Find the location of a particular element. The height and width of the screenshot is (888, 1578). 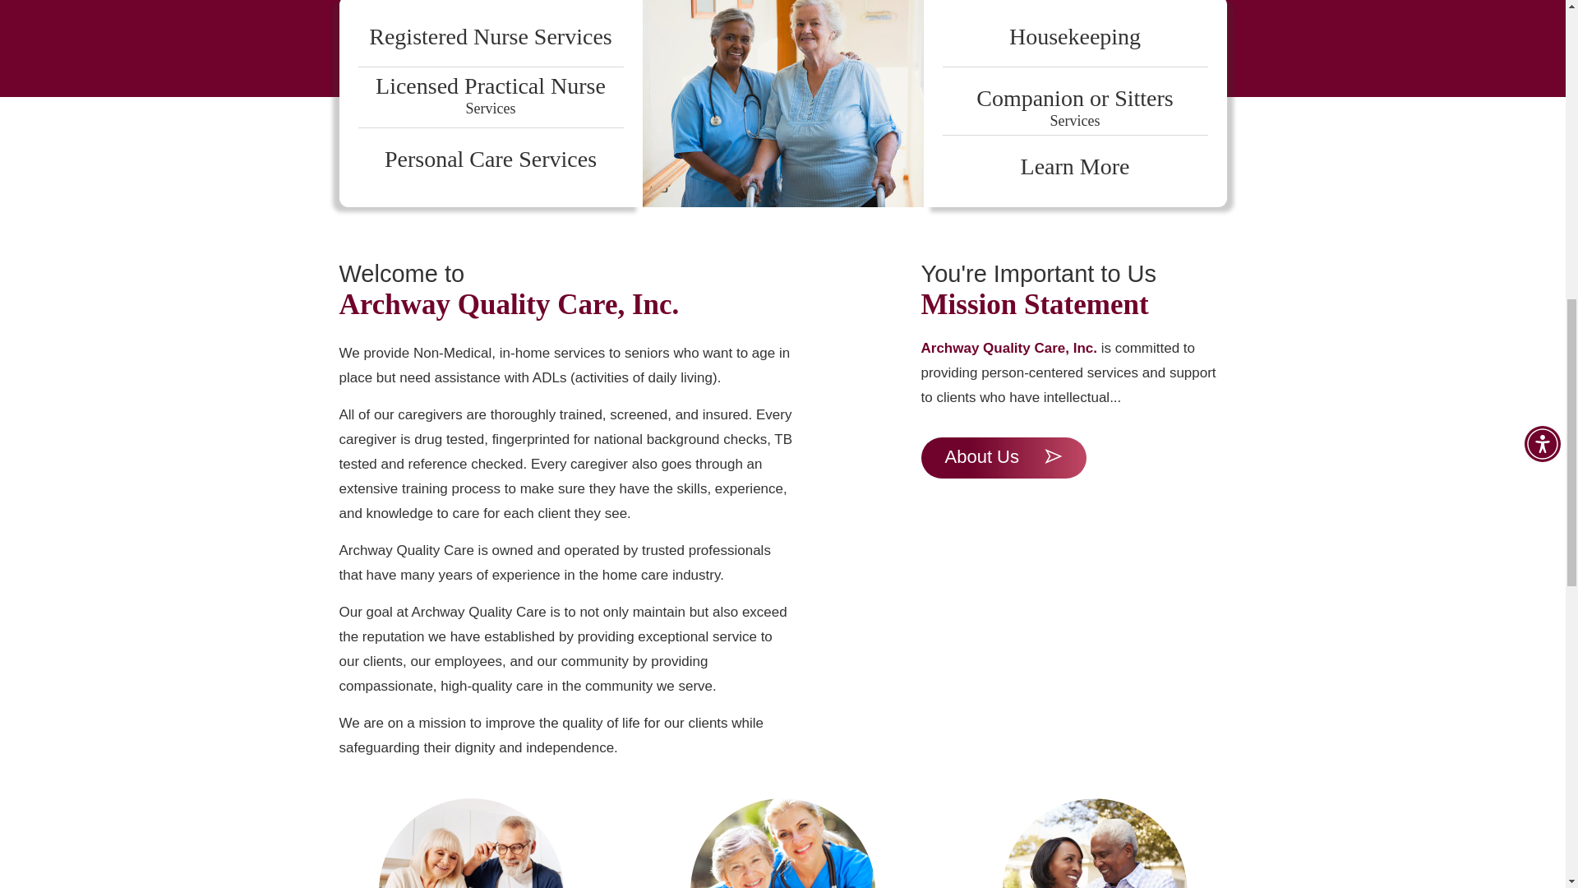

About Us is located at coordinates (490, 92).